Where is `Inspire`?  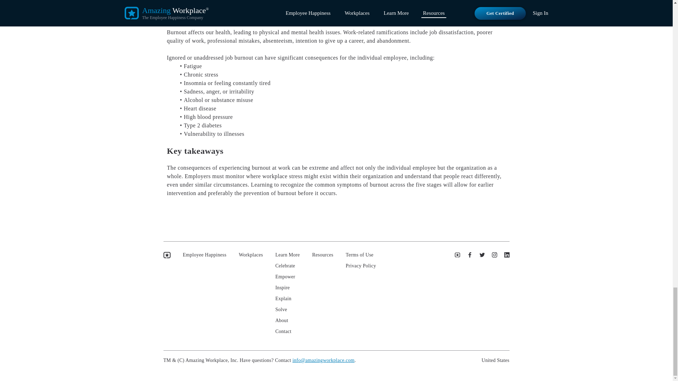 Inspire is located at coordinates (287, 288).